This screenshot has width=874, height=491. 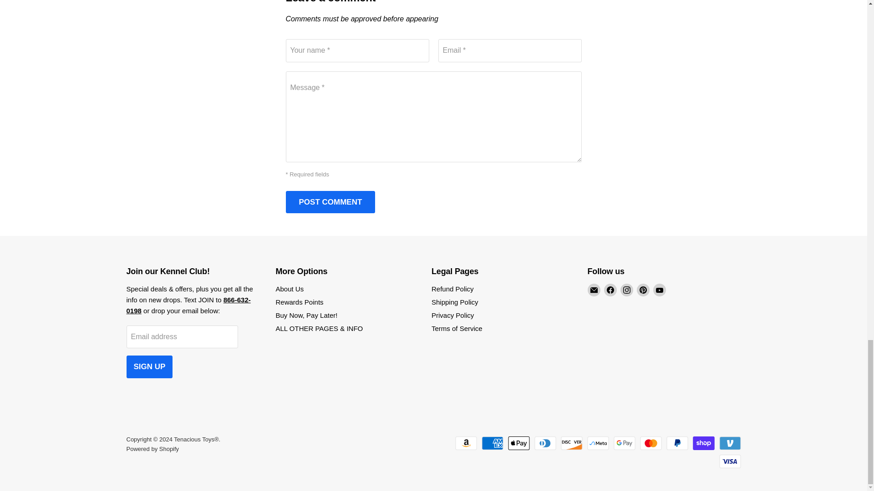 I want to click on Amazon, so click(x=466, y=443).